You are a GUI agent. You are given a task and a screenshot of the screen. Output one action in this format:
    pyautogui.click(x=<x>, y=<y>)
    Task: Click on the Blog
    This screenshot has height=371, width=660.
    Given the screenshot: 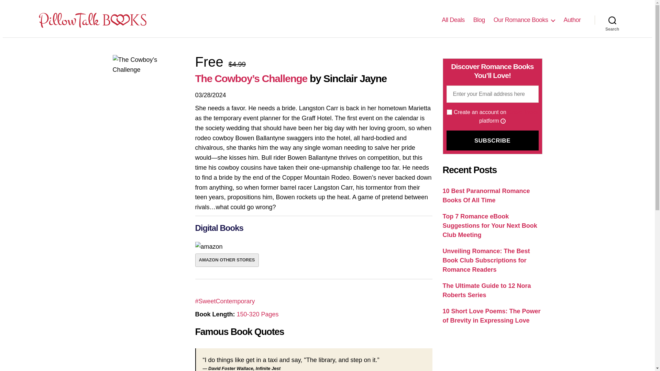 What is the action you would take?
    pyautogui.click(x=479, y=20)
    